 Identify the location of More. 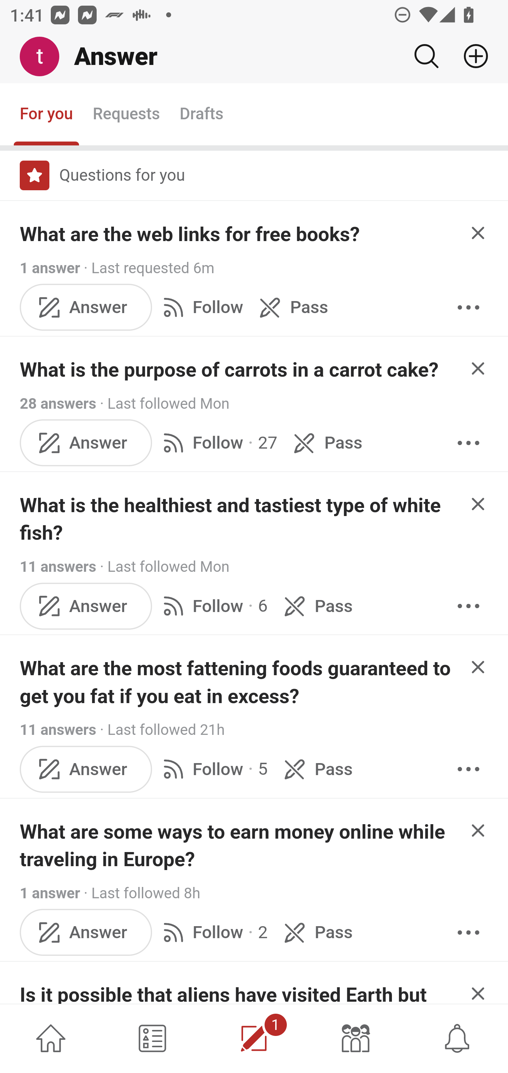
(468, 932).